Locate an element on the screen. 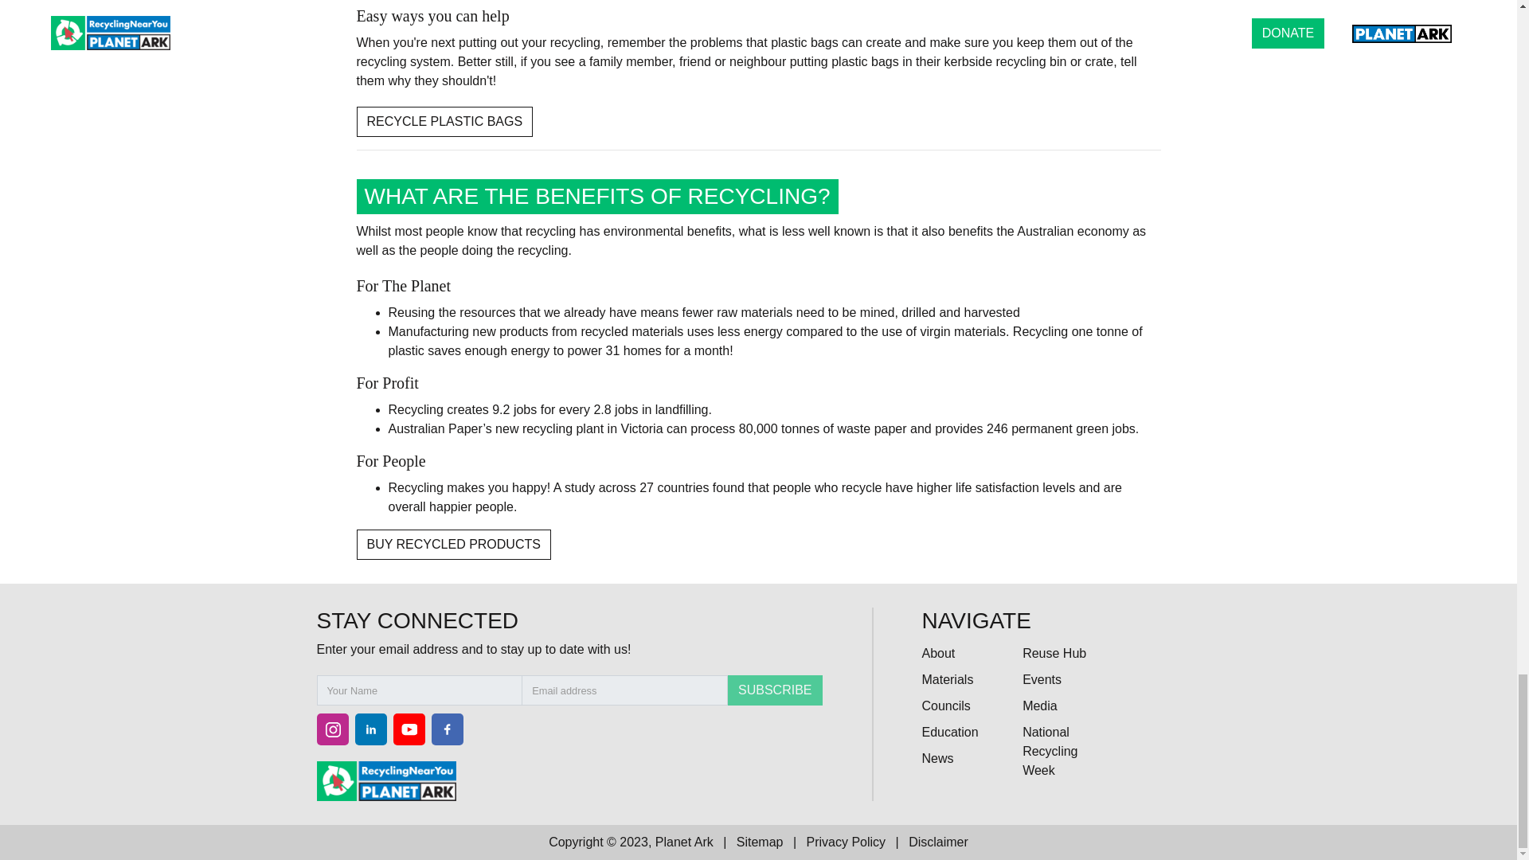 This screenshot has width=1529, height=860. BUY RECYCLED PRODUCTS is located at coordinates (453, 545).